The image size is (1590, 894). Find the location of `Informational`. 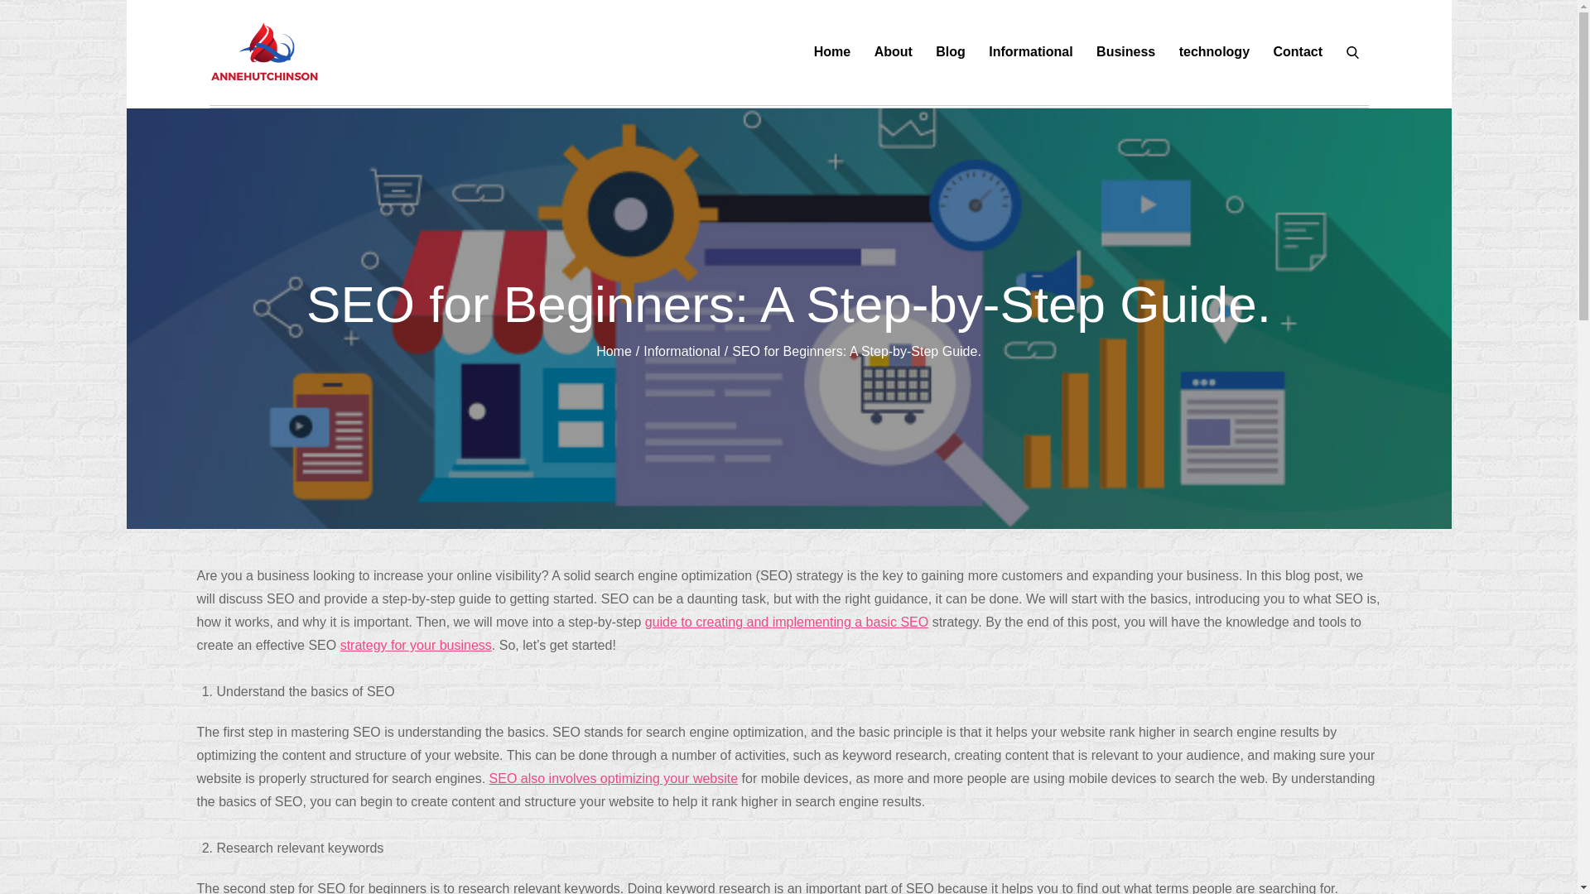

Informational is located at coordinates (1030, 51).